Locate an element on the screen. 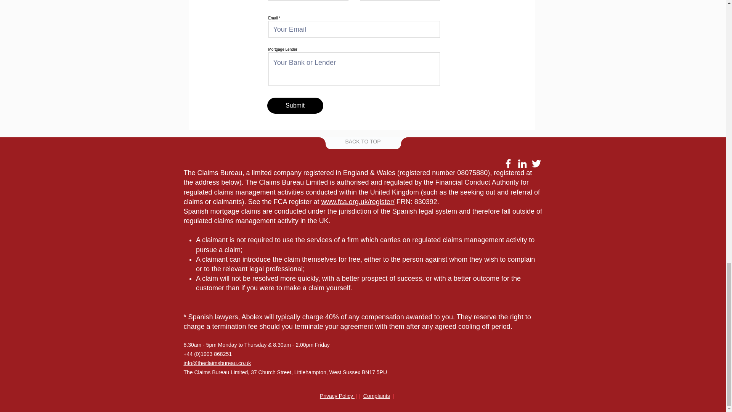  Complaints is located at coordinates (377, 396).